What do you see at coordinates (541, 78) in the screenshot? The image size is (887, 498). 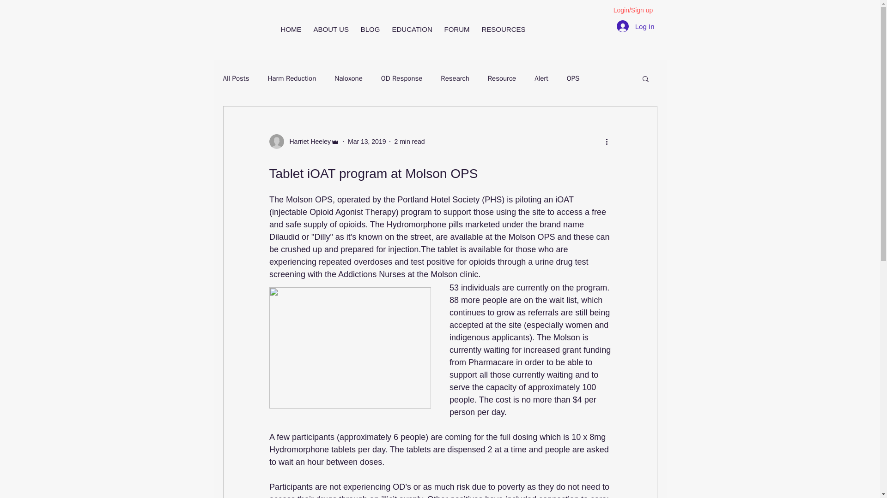 I see `Alert` at bounding box center [541, 78].